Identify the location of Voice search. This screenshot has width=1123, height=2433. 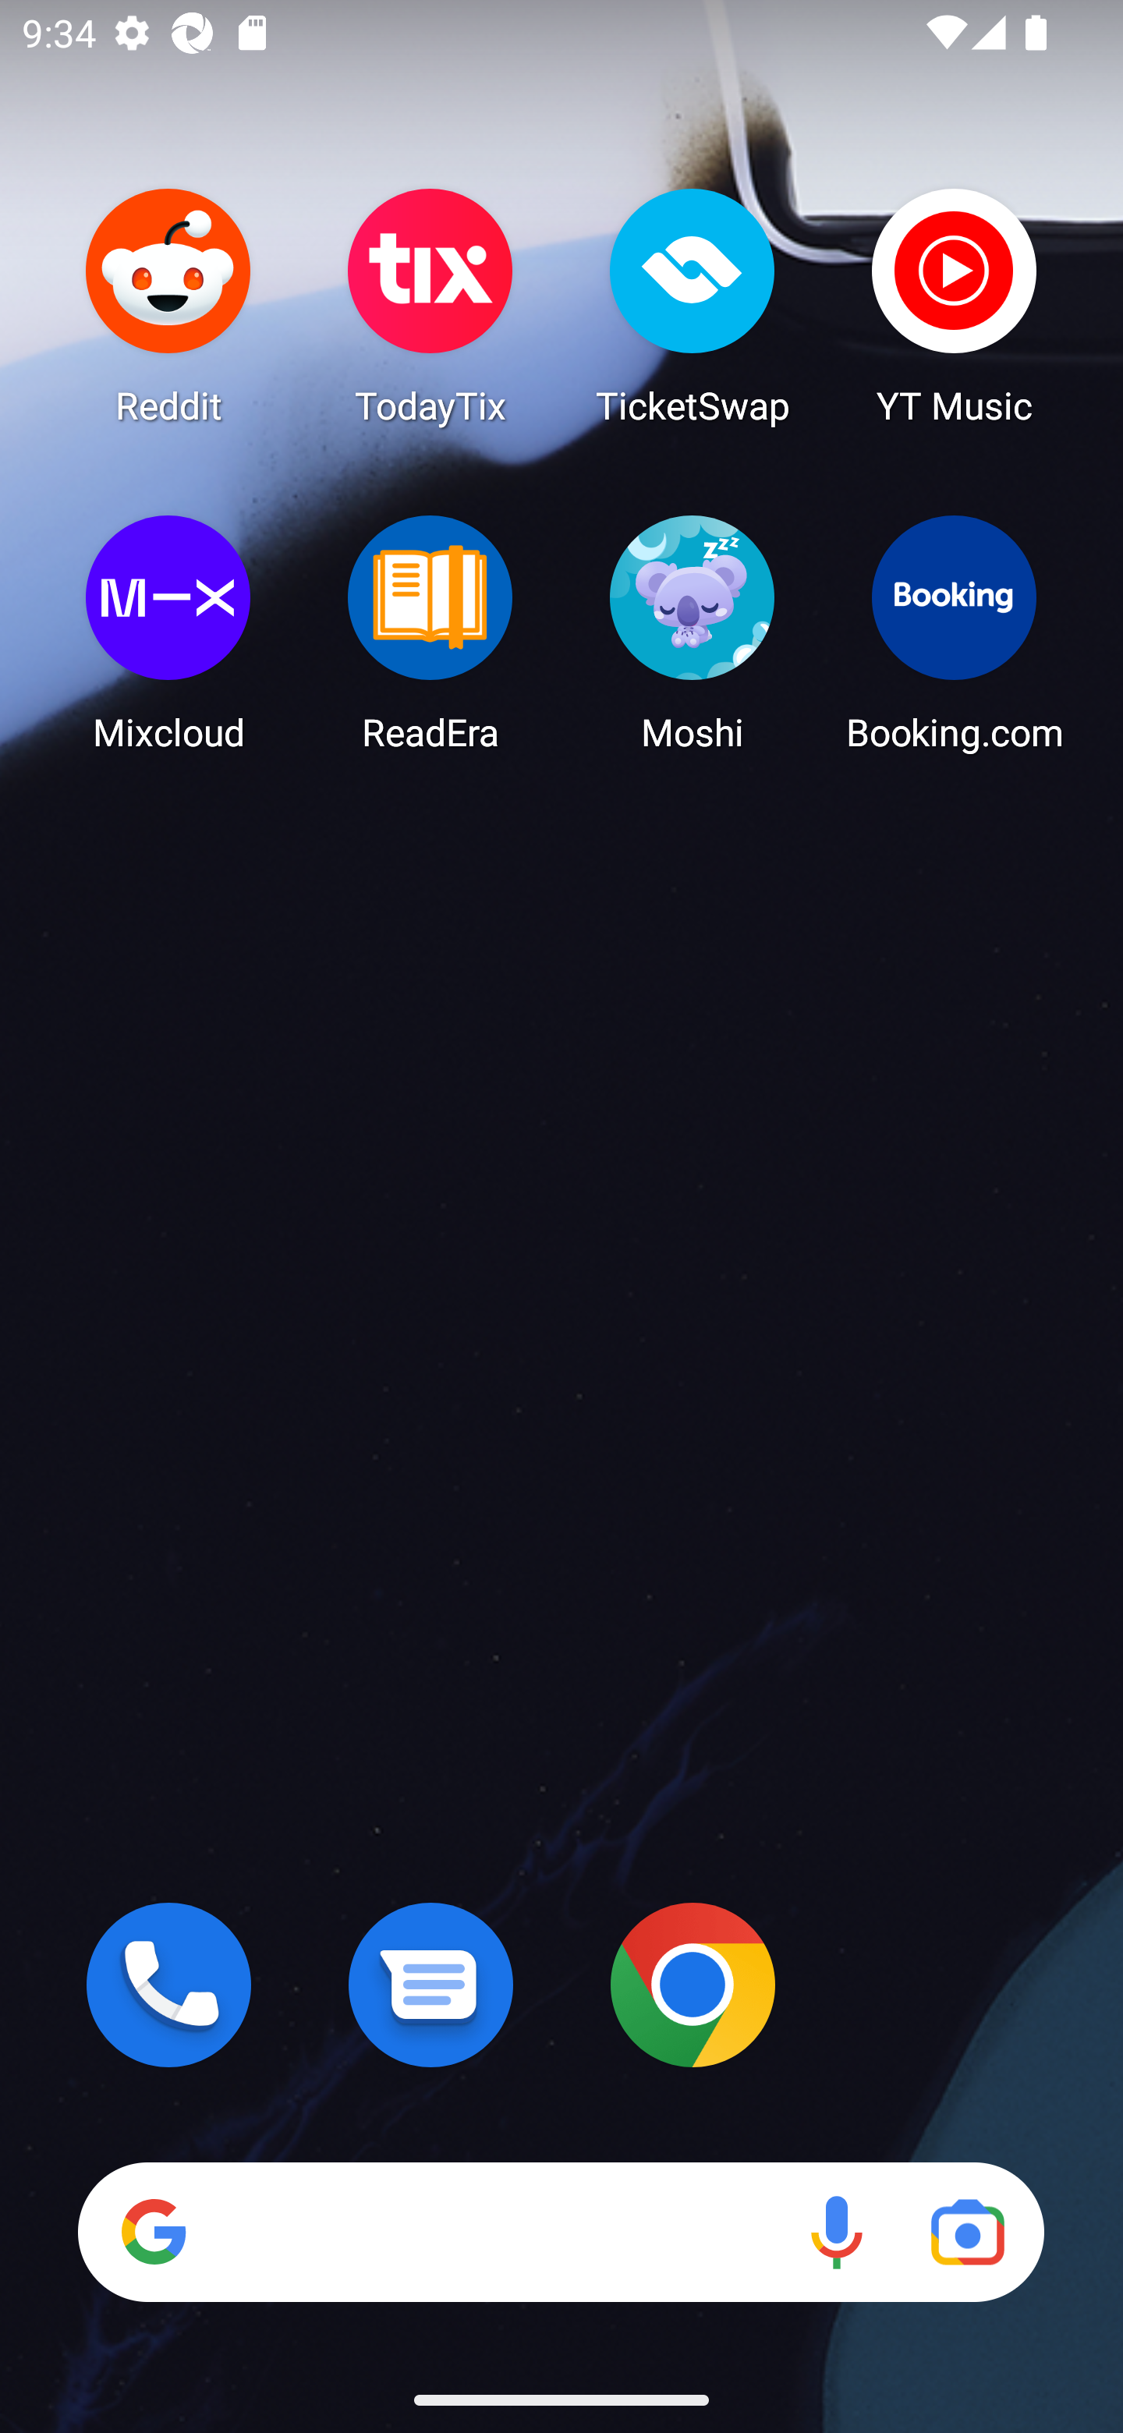
(836, 2232).